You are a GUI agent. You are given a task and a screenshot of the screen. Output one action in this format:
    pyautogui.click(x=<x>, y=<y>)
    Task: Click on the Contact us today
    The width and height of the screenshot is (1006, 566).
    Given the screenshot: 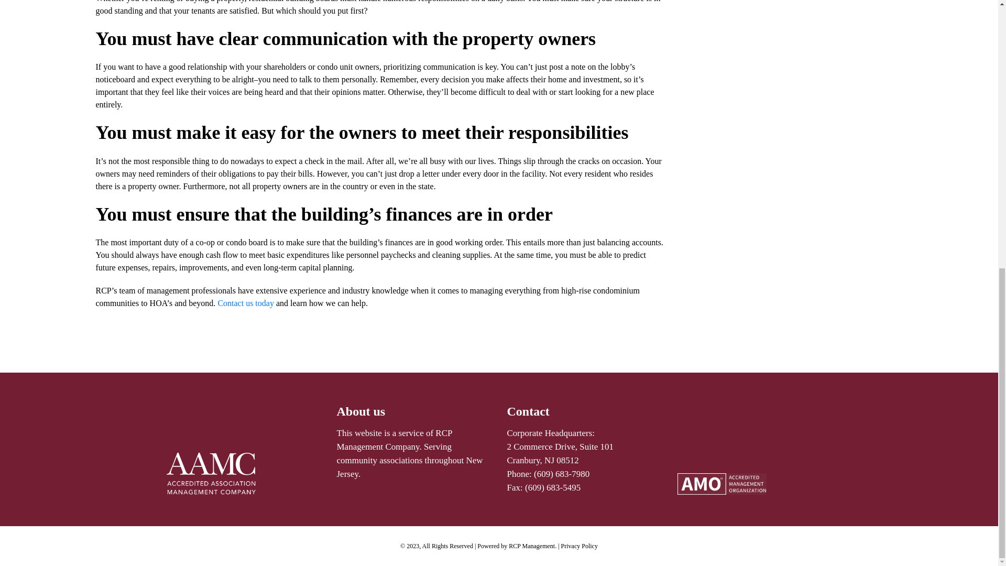 What is the action you would take?
    pyautogui.click(x=244, y=303)
    